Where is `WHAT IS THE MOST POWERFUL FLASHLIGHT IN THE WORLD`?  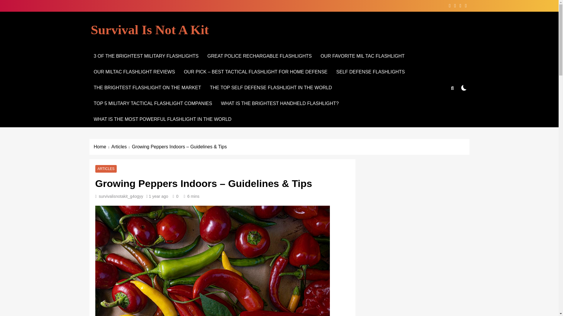
WHAT IS THE MOST POWERFUL FLASHLIGHT IN THE WORLD is located at coordinates (162, 119).